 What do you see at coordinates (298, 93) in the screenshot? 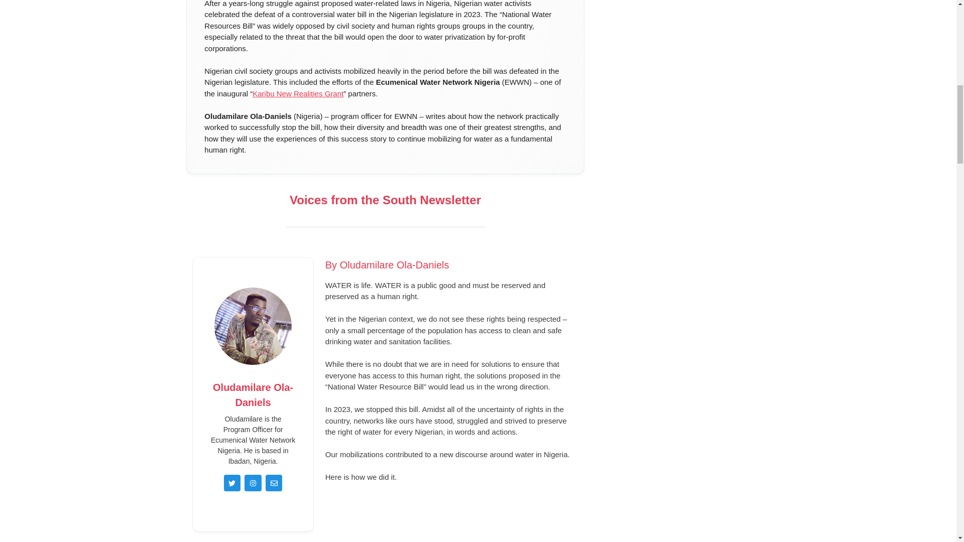
I see `Karibu New Realities Grant` at bounding box center [298, 93].